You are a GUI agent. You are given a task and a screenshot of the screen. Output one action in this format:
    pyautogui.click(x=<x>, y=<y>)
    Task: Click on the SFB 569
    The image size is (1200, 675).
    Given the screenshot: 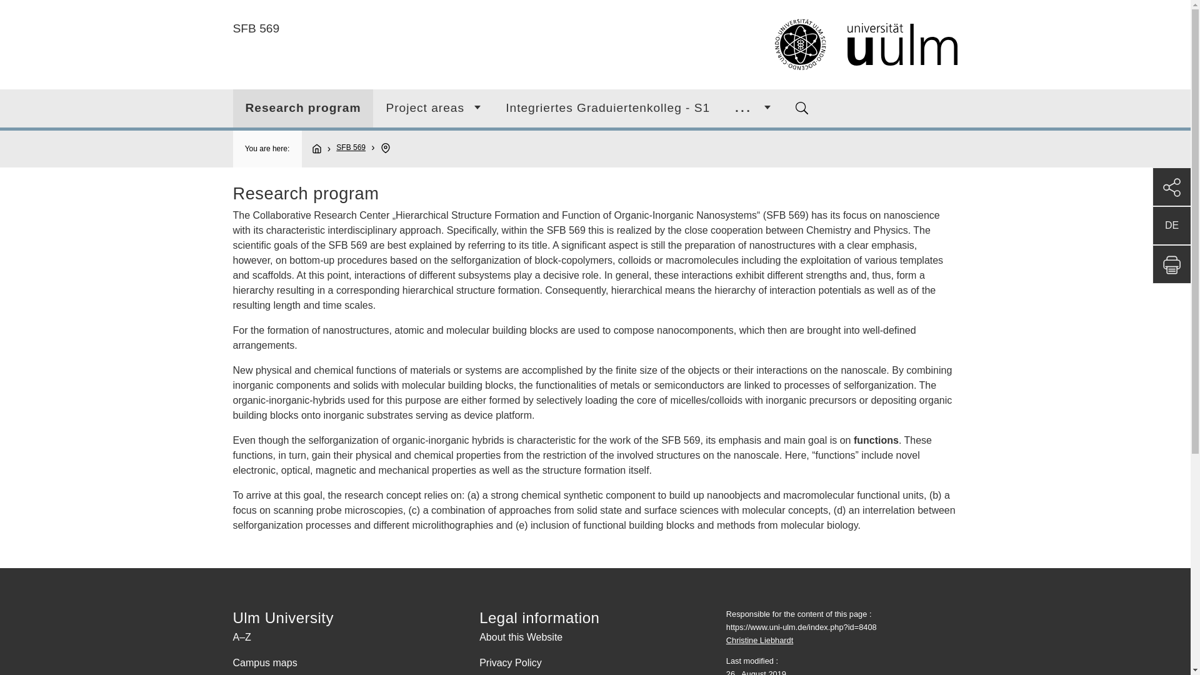 What is the action you would take?
    pyautogui.click(x=351, y=147)
    